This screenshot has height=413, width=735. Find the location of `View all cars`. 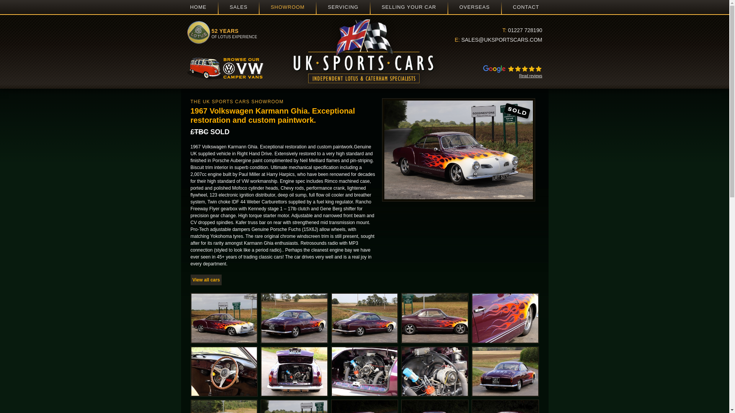

View all cars is located at coordinates (198, 7).